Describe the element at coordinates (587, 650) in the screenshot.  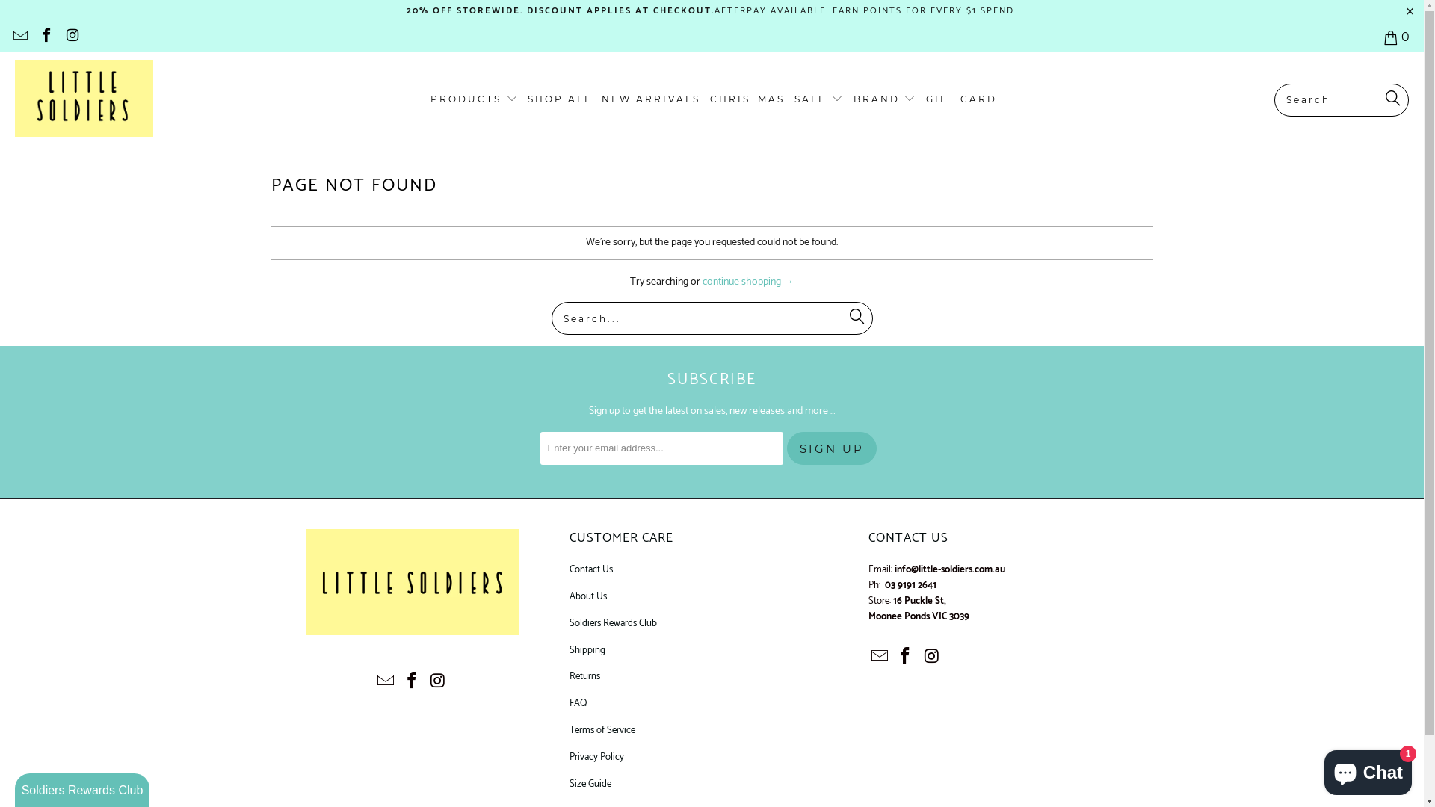
I see `Shipping` at that location.